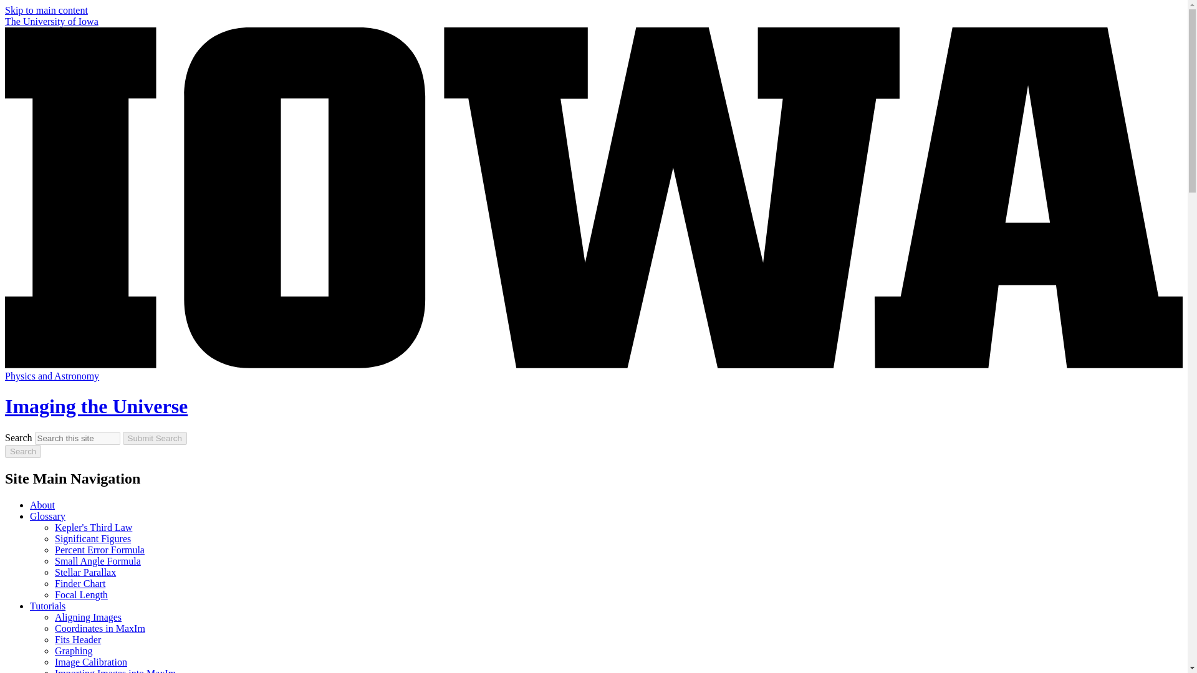 This screenshot has width=1197, height=673. Describe the element at coordinates (47, 516) in the screenshot. I see `Glossary` at that location.